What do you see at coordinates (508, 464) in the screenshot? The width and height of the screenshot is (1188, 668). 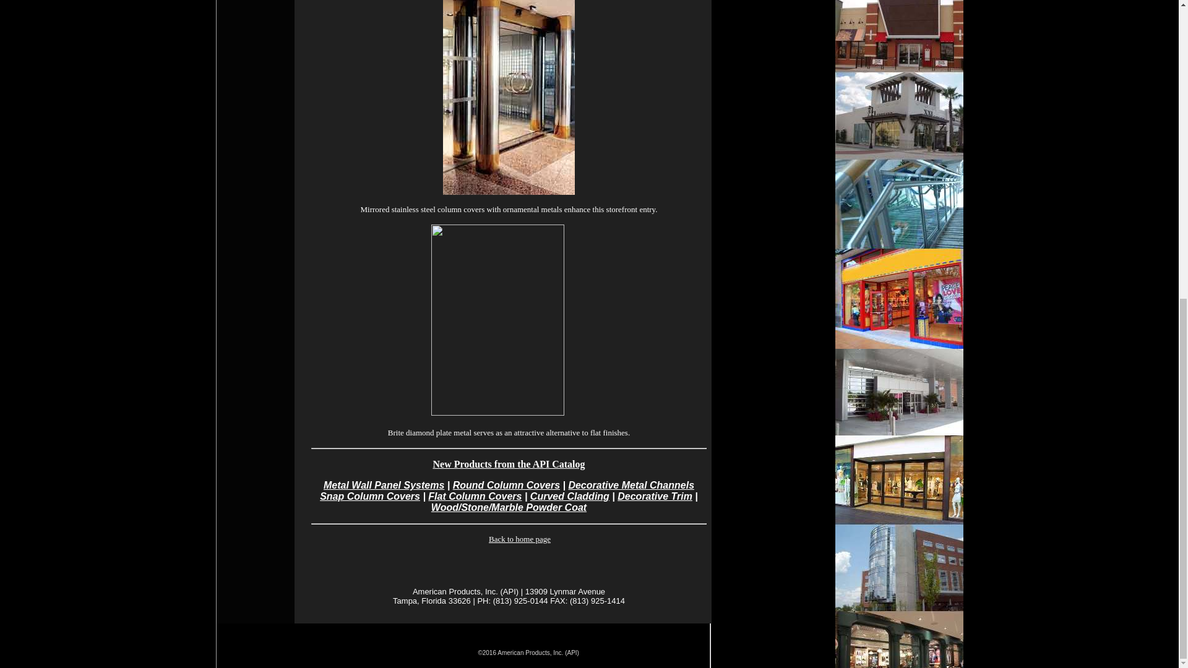 I see `New Products from the API Catalog` at bounding box center [508, 464].